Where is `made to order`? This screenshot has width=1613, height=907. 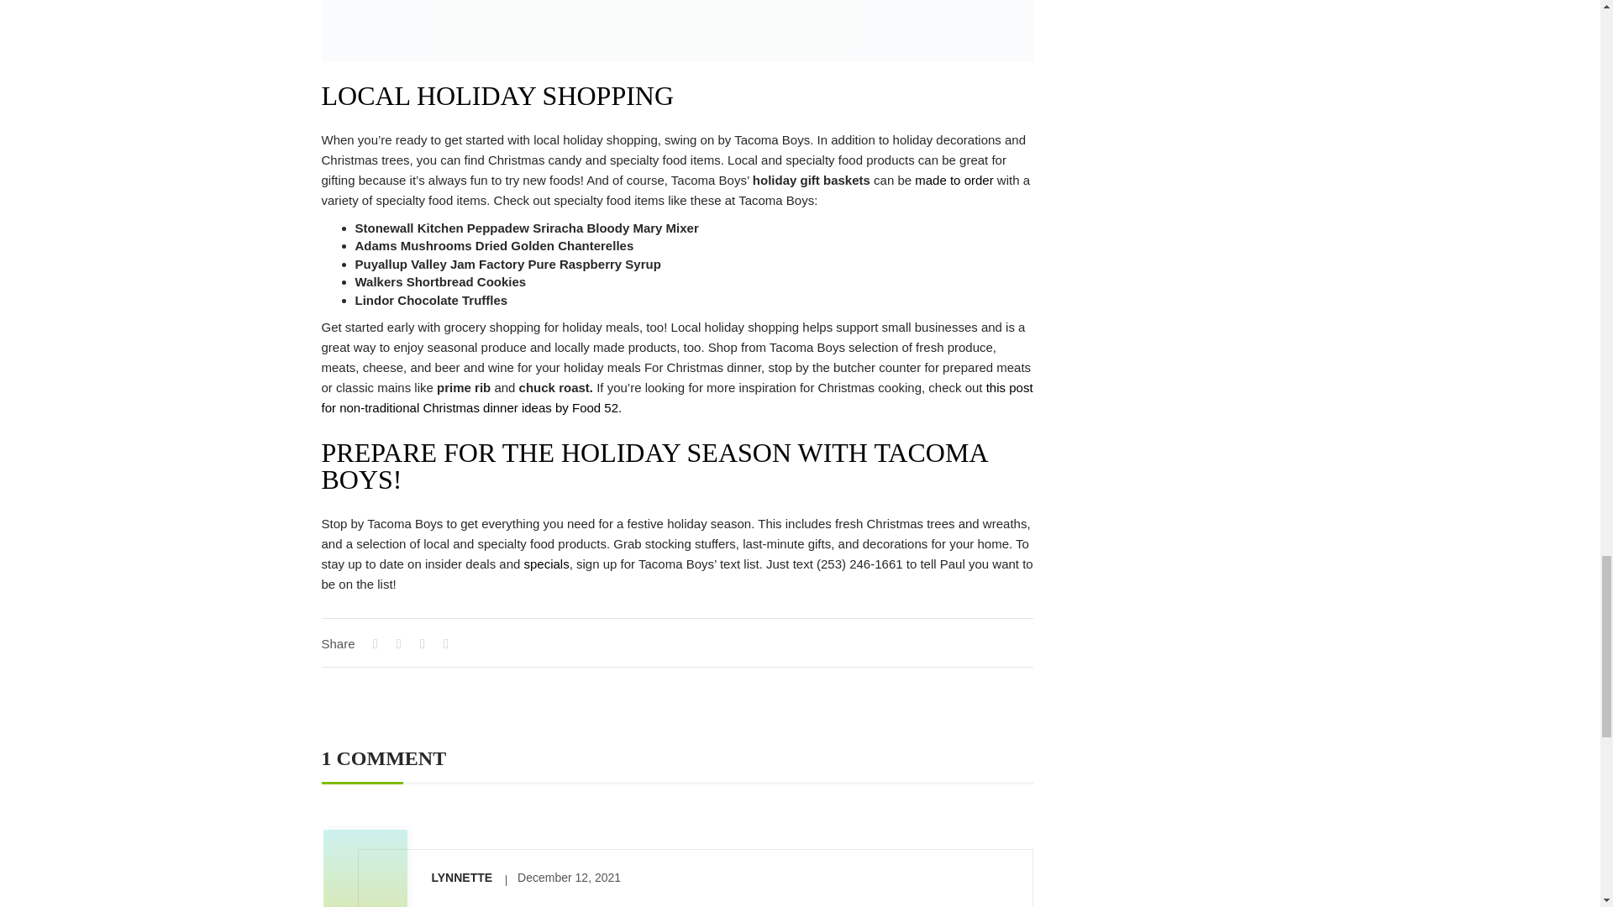 made to order is located at coordinates (954, 180).